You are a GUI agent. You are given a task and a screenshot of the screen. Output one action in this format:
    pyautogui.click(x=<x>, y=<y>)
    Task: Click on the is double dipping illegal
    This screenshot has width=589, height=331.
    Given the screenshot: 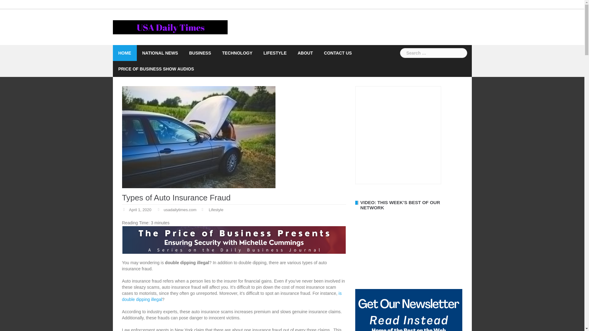 What is the action you would take?
    pyautogui.click(x=232, y=296)
    